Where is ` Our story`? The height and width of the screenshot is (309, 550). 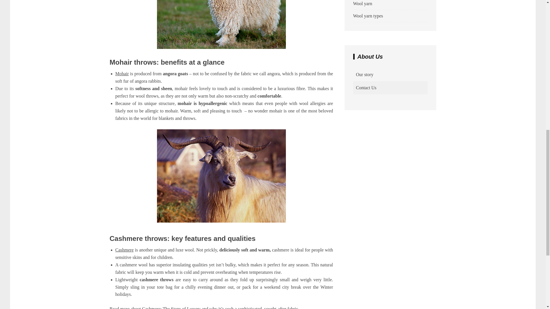
 Our story is located at coordinates (364, 74).